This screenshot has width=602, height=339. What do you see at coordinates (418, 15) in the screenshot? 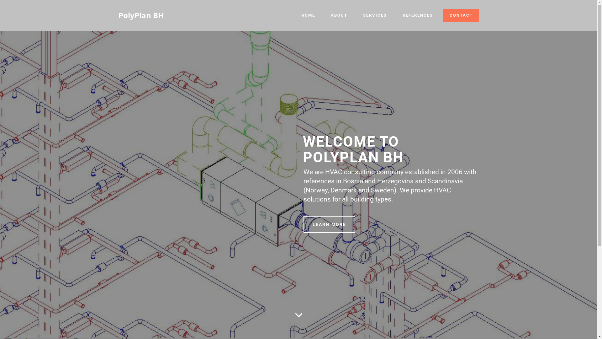
I see `REFERENCES` at bounding box center [418, 15].